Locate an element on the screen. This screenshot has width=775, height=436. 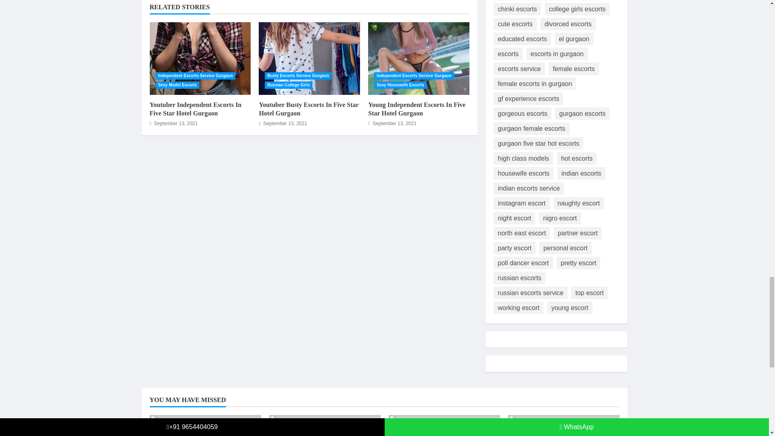
Youtuber Independent Escorts In Five Star Hotel Gurgaon is located at coordinates (195, 109).